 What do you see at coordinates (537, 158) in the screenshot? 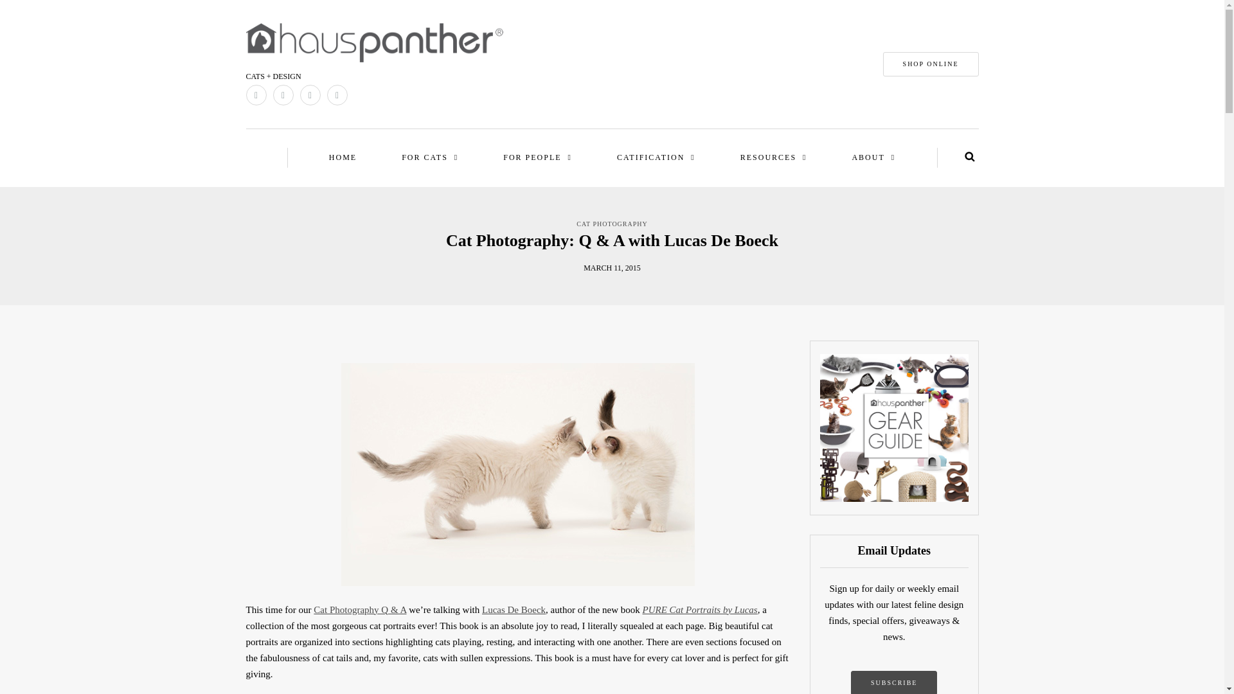
I see `FOR PEOPLE` at bounding box center [537, 158].